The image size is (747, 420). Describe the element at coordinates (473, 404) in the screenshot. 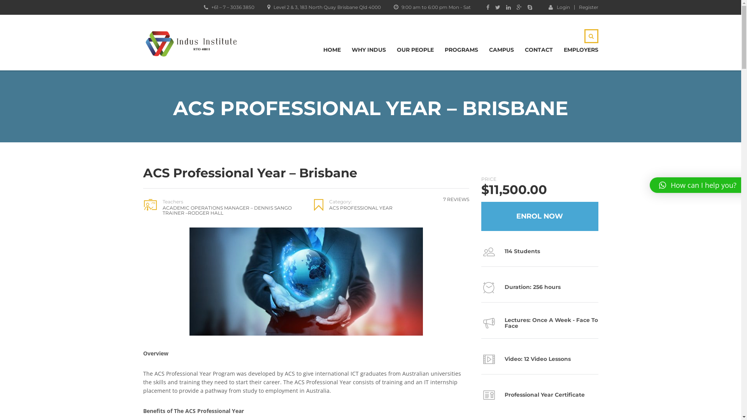

I see `DISCLAIMER` at that location.